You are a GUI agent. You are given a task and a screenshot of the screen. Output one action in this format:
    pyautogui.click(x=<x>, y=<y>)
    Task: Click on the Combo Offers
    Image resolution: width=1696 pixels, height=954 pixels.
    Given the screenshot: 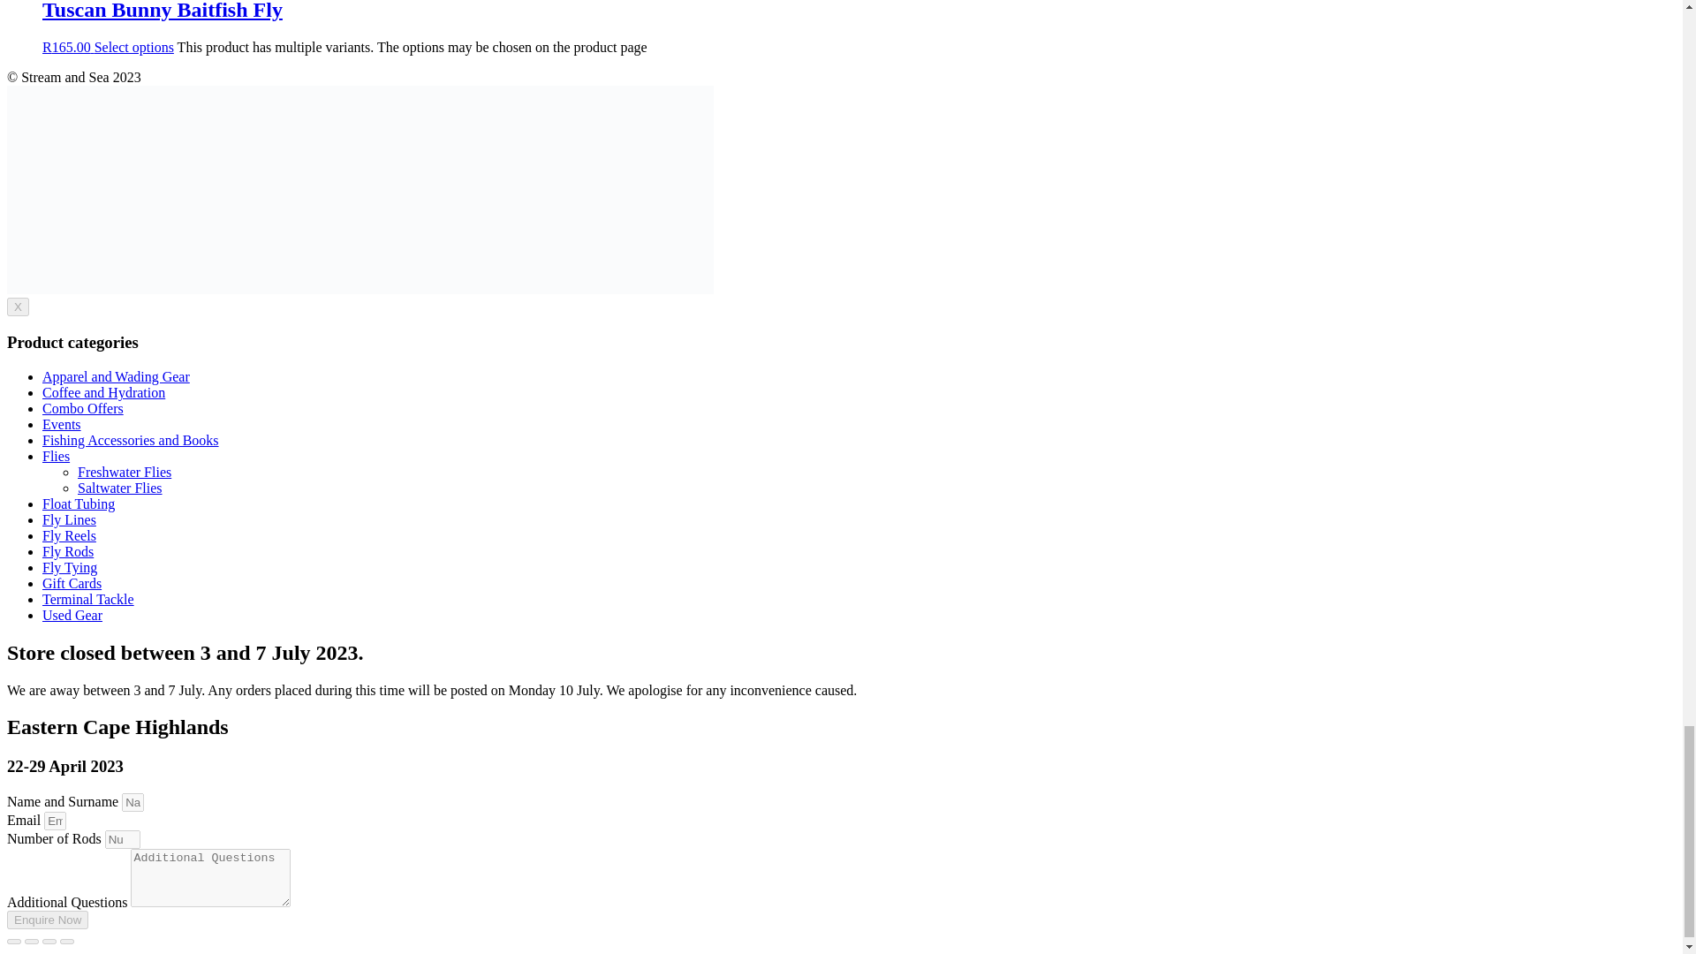 What is the action you would take?
    pyautogui.click(x=83, y=408)
    